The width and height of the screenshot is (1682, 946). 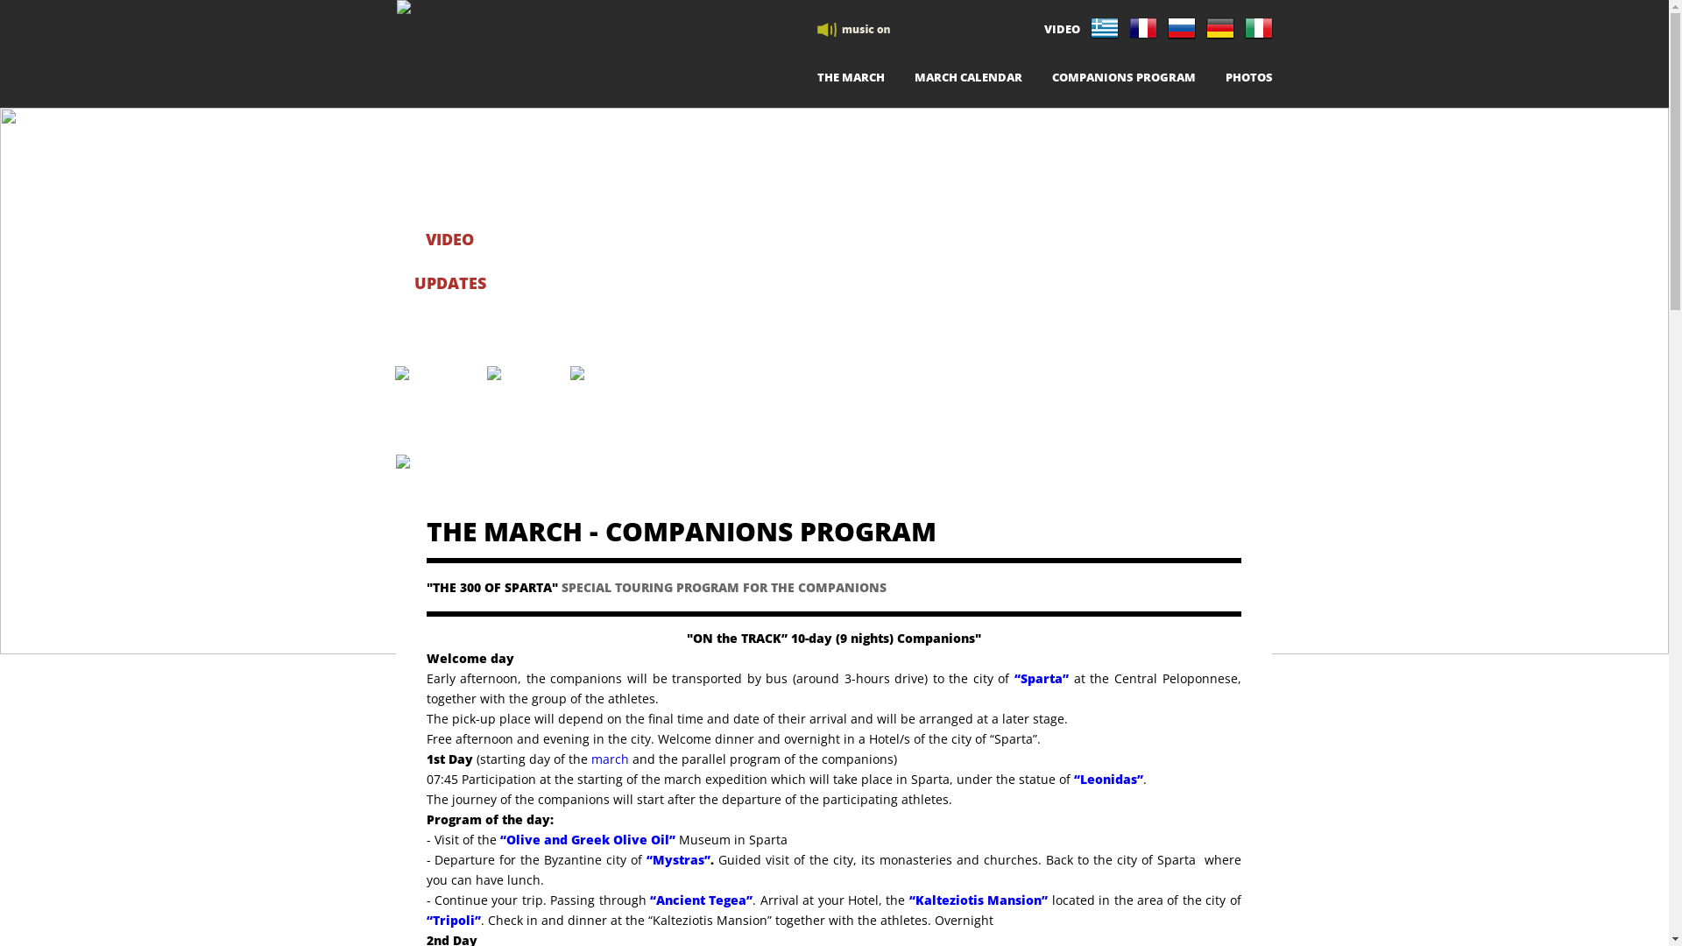 I want to click on THE MARCH, so click(x=850, y=81).